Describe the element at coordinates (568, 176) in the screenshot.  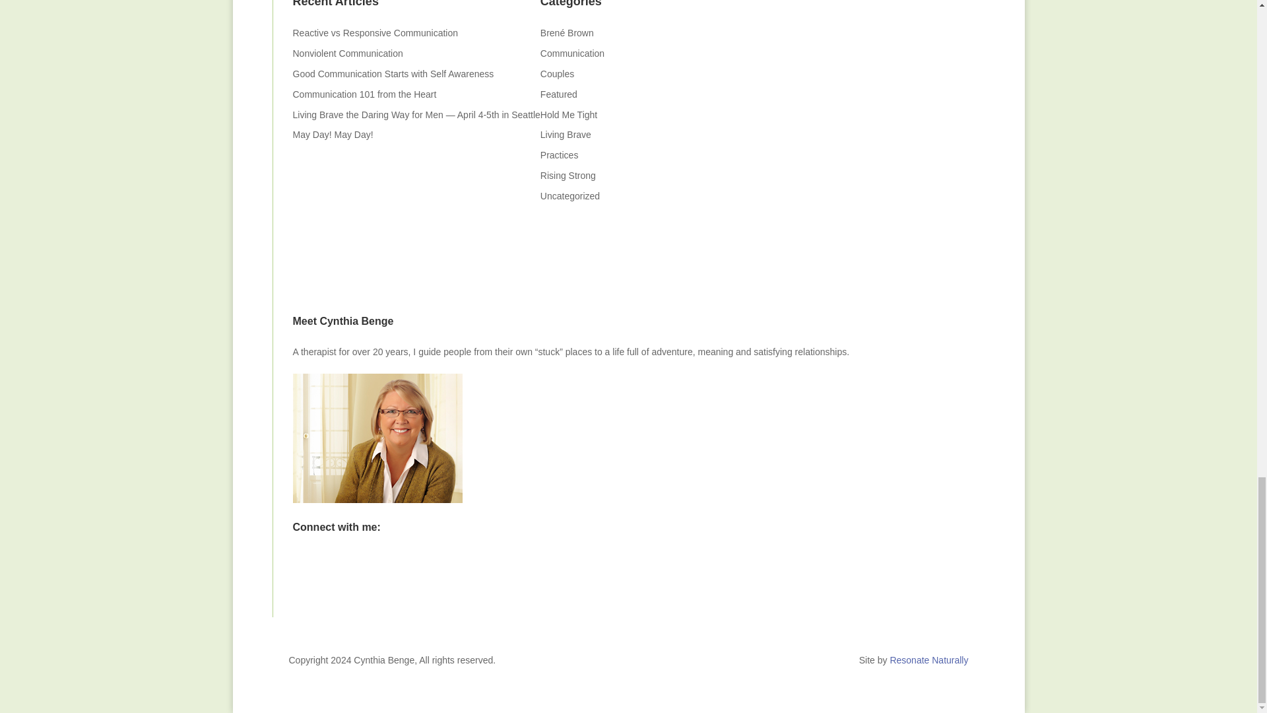
I see `Rising Strong` at that location.